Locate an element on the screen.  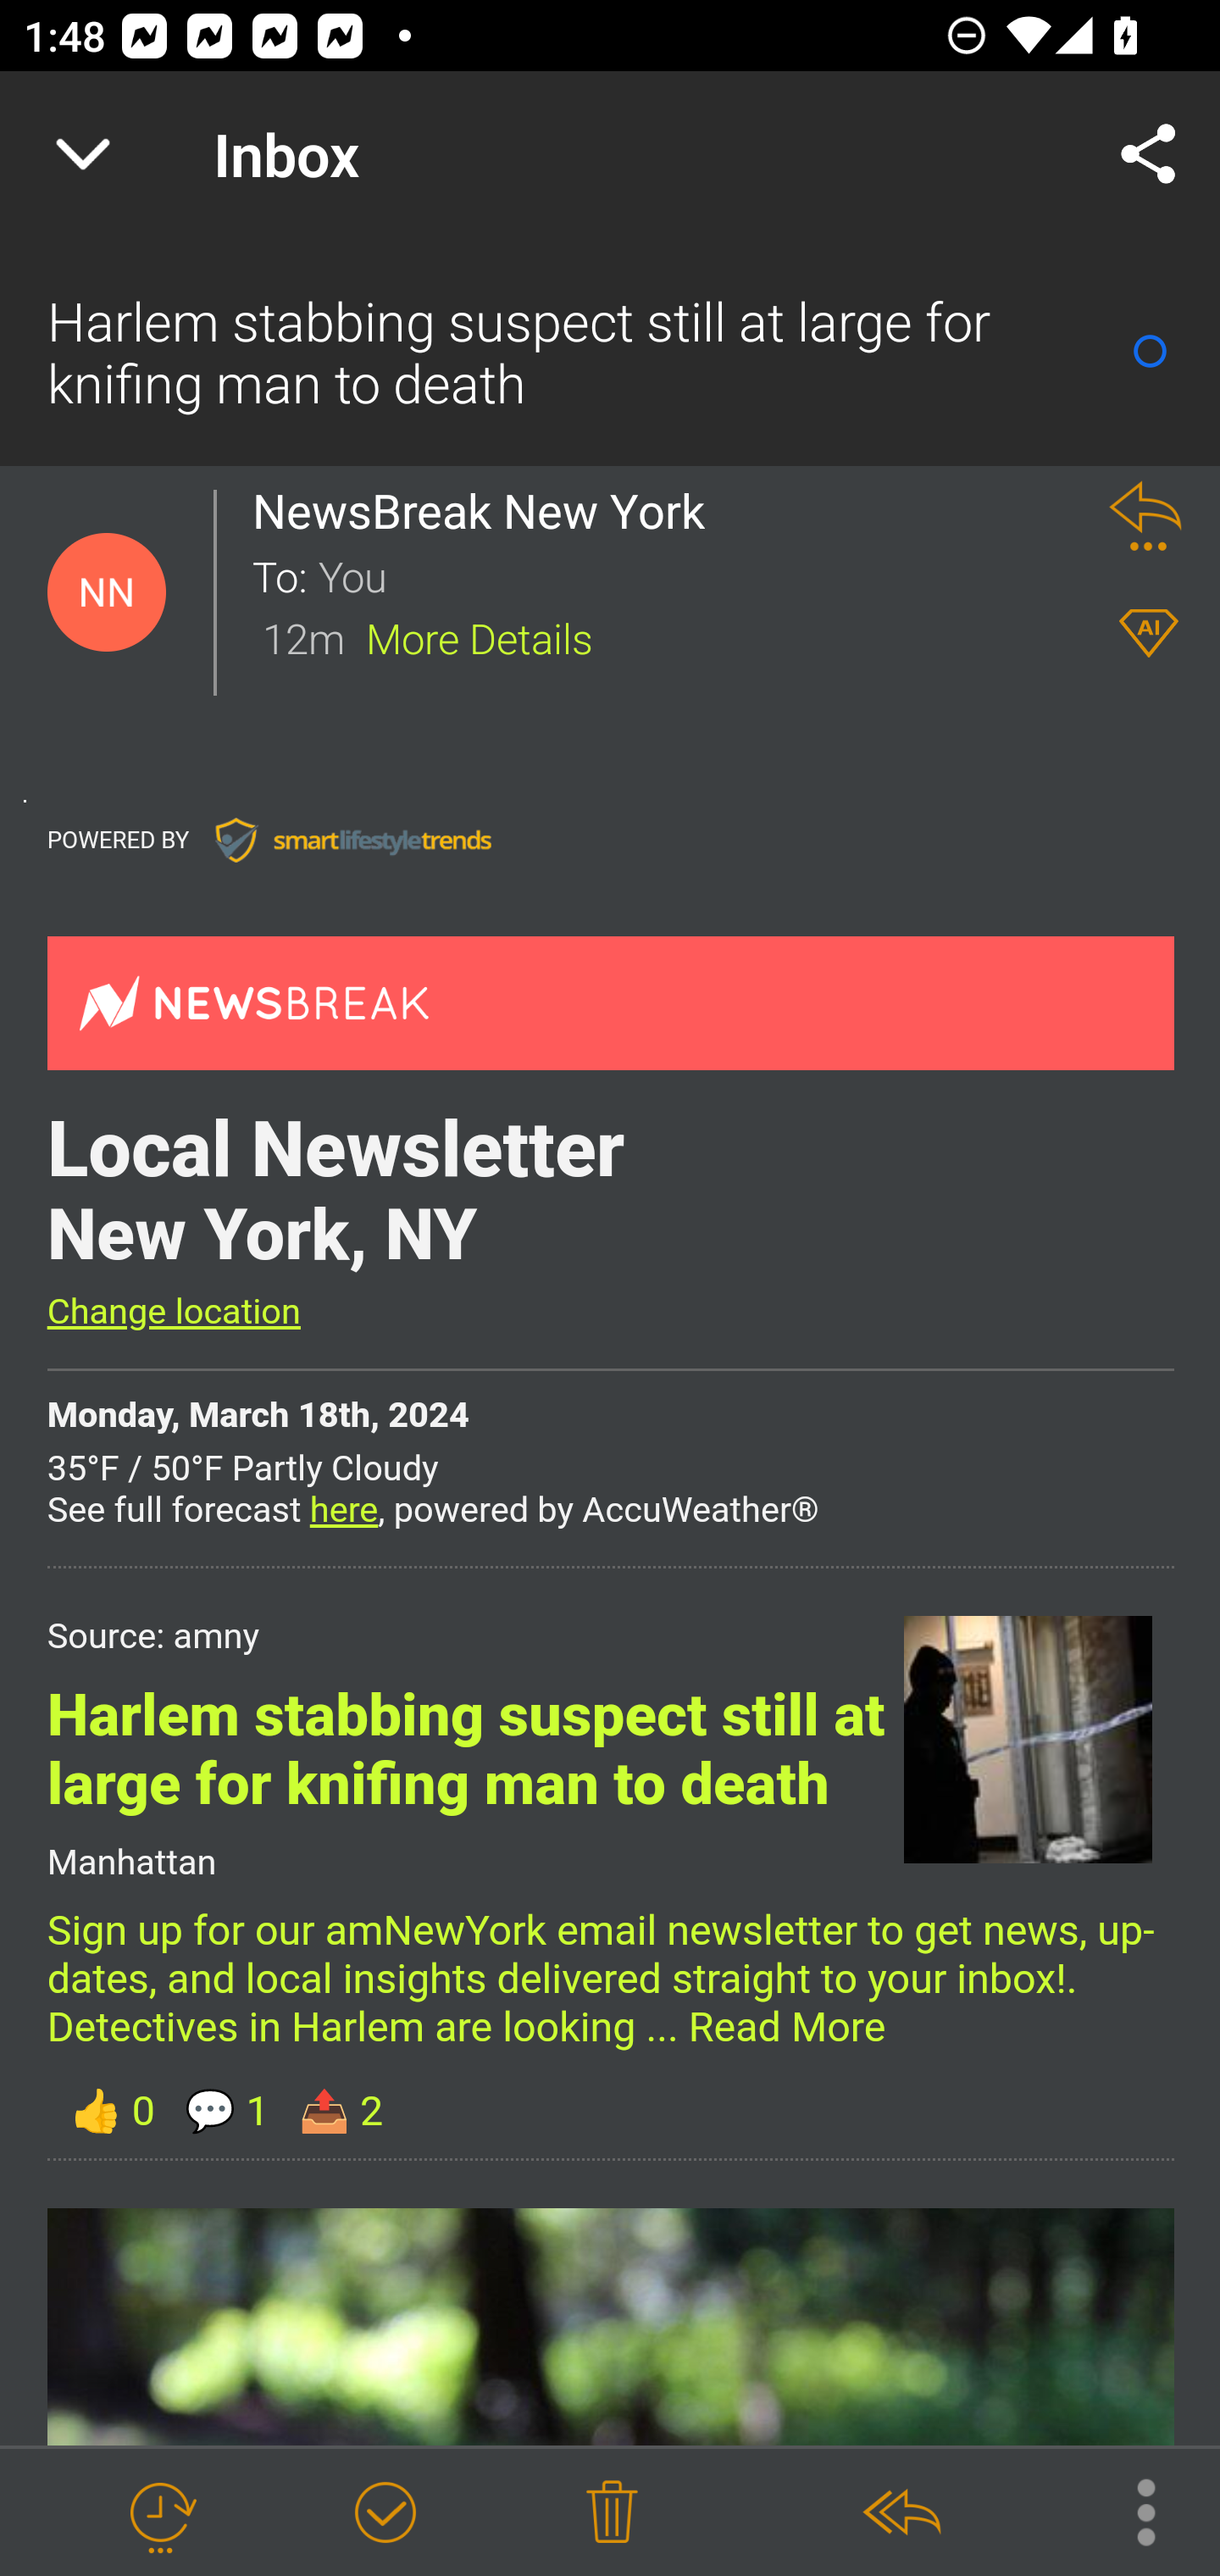
2 local news image is located at coordinates (610, 2327).